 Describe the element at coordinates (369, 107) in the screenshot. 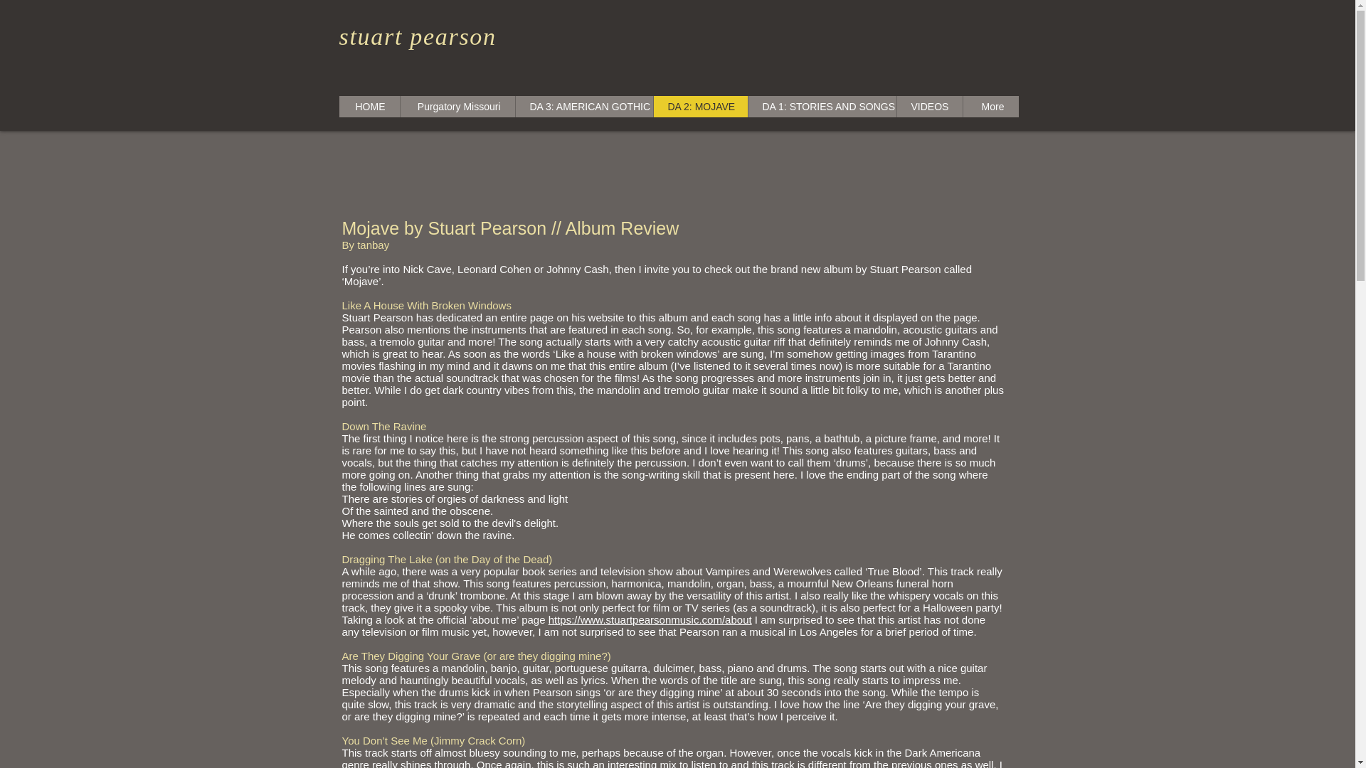

I see `HOME` at that location.